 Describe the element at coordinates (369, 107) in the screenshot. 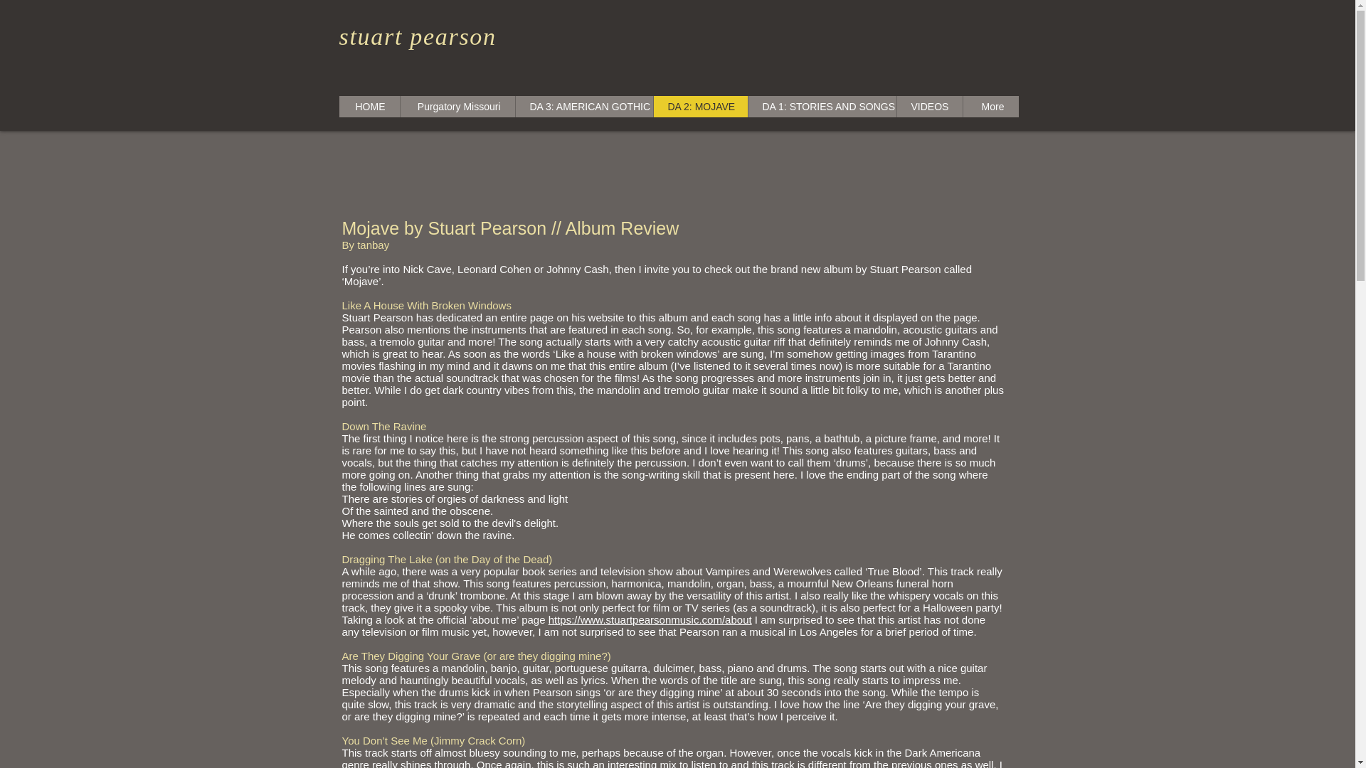

I see `HOME` at that location.